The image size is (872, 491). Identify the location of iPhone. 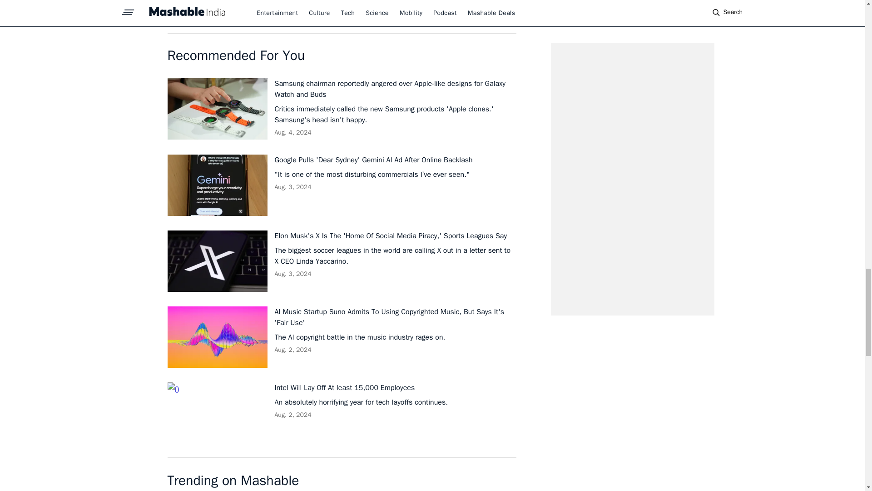
(262, 11).